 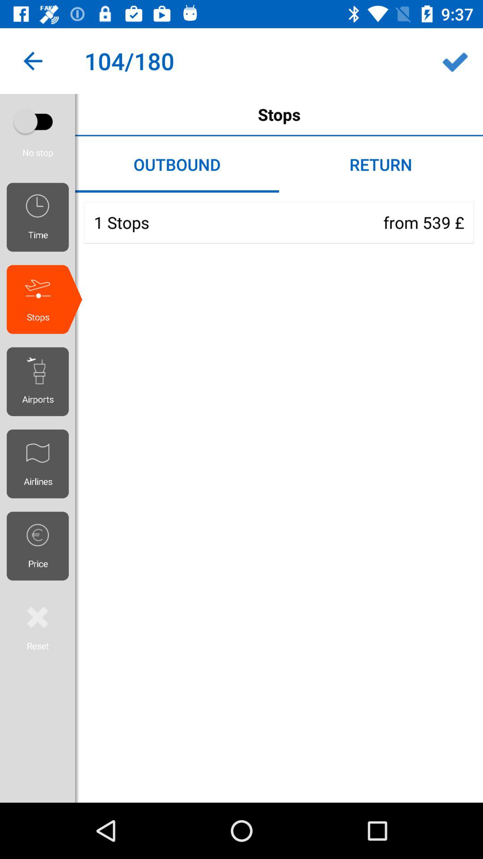 I want to click on click on the text return, so click(x=381, y=165).